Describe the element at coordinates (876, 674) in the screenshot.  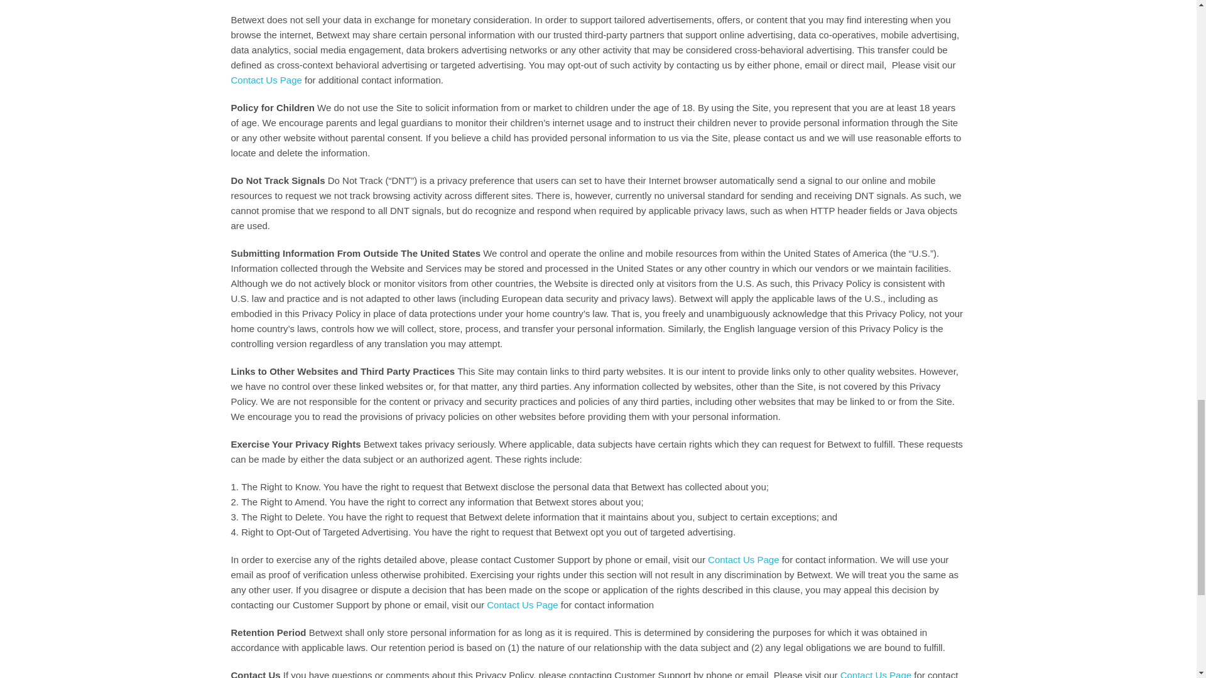
I see `Contact Us Page` at that location.